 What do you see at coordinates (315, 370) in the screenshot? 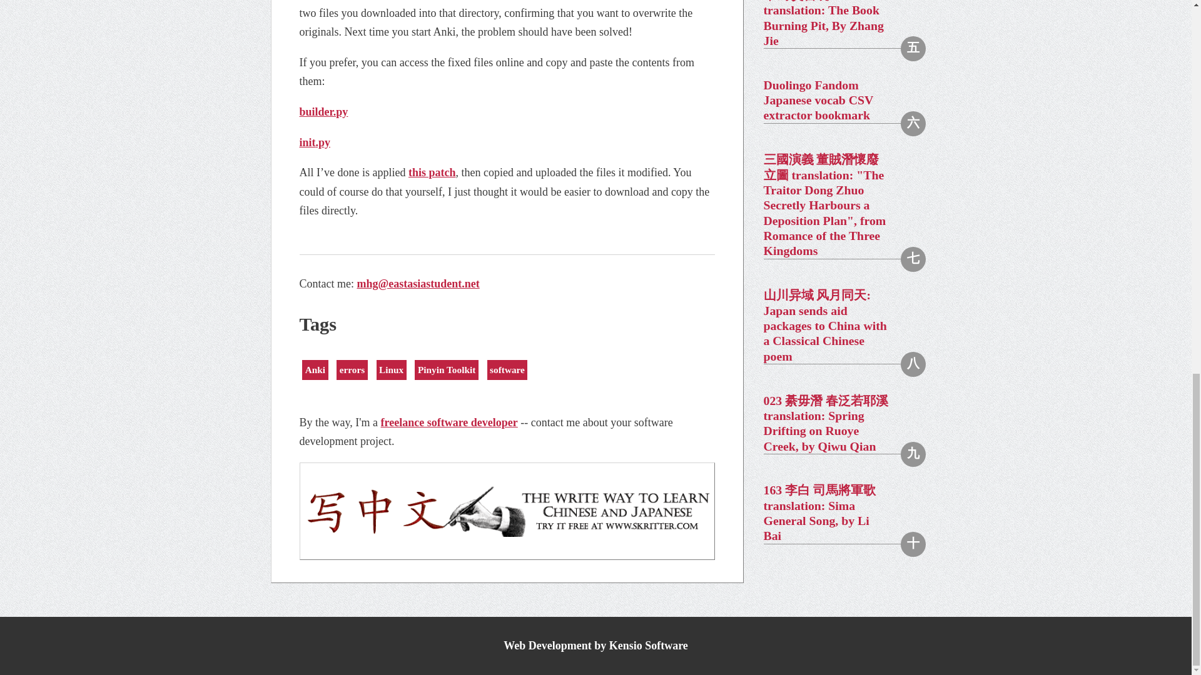
I see `Anki` at bounding box center [315, 370].